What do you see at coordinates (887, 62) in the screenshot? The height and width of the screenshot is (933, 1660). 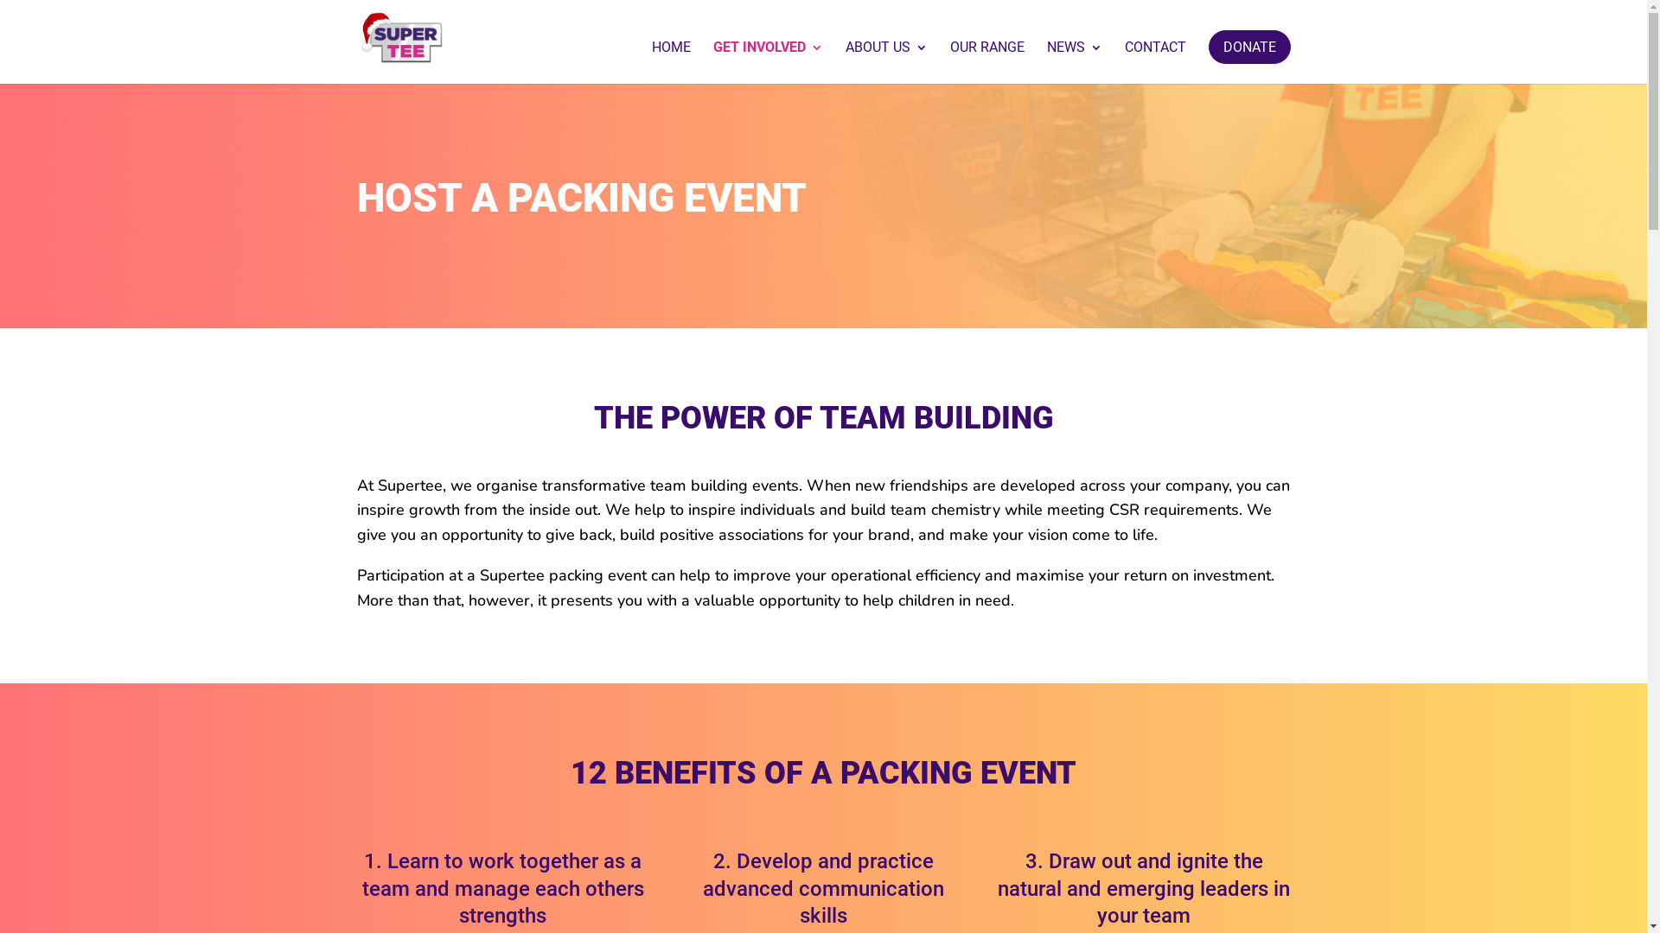 I see `ABOUT US` at bounding box center [887, 62].